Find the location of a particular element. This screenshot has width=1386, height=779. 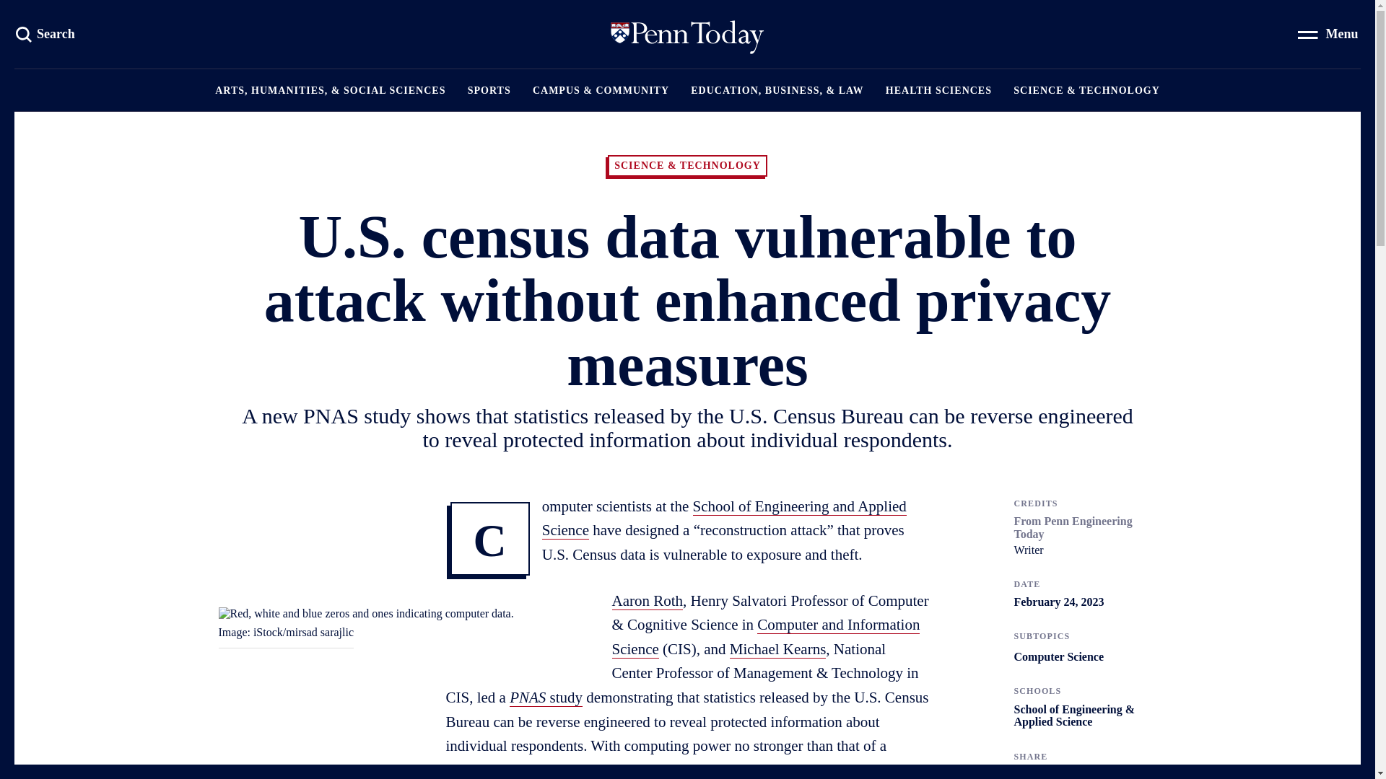

Share - Facebook is located at coordinates (1048, 773).